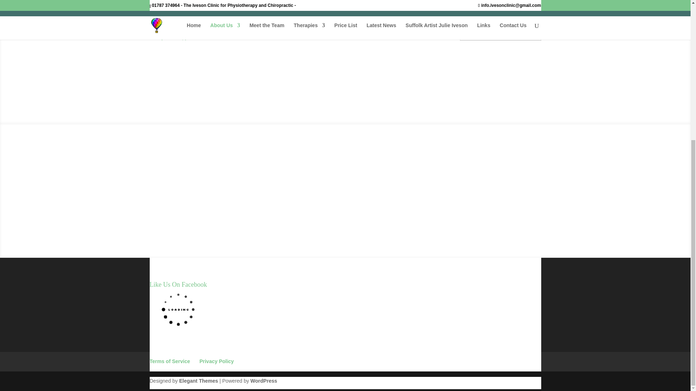 Image resolution: width=696 pixels, height=391 pixels. Describe the element at coordinates (198, 381) in the screenshot. I see `Elegant Themes` at that location.